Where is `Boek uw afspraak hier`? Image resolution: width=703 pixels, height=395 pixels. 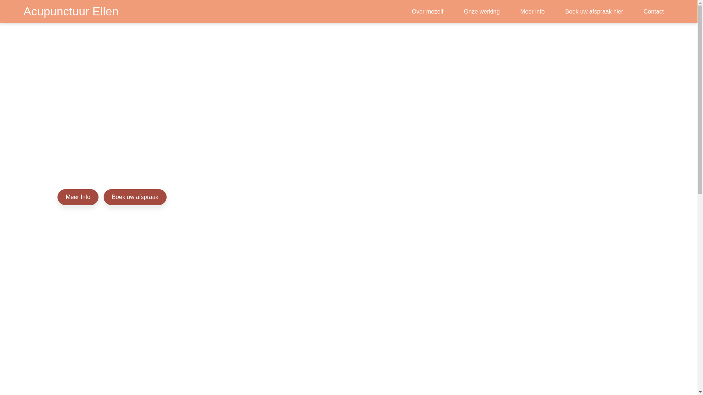
Boek uw afspraak hier is located at coordinates (594, 12).